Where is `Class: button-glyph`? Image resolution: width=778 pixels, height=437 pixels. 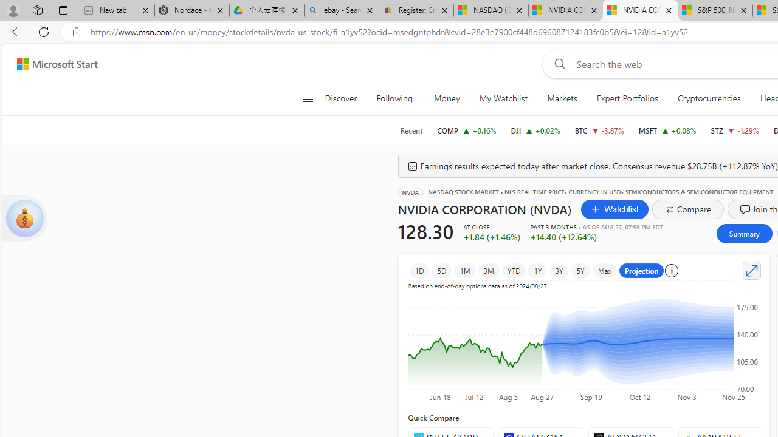 Class: button-glyph is located at coordinates (308, 98).